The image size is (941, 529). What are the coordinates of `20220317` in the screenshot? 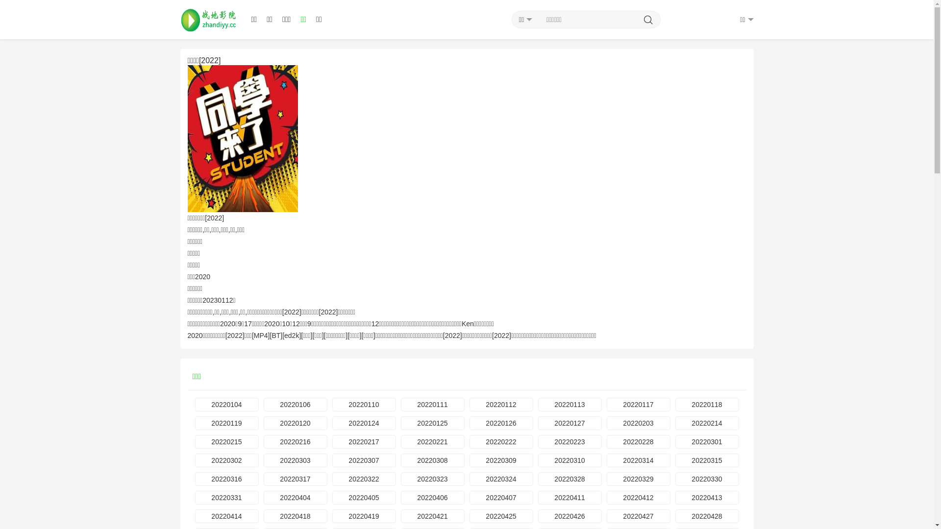 It's located at (296, 479).